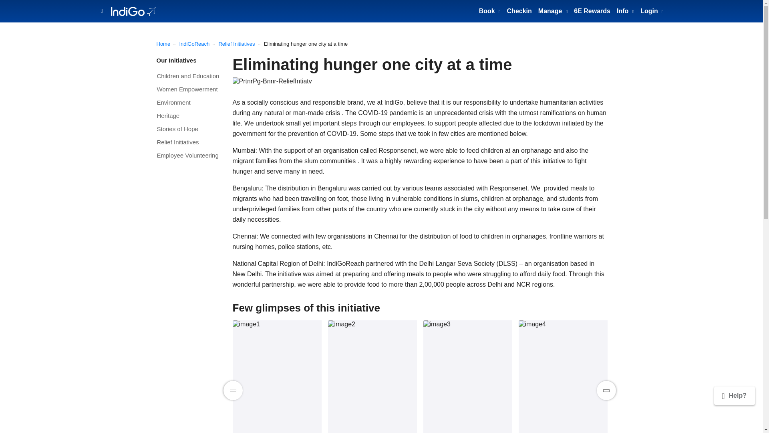 This screenshot has width=769, height=433. Describe the element at coordinates (519, 11) in the screenshot. I see `Checkin` at that location.